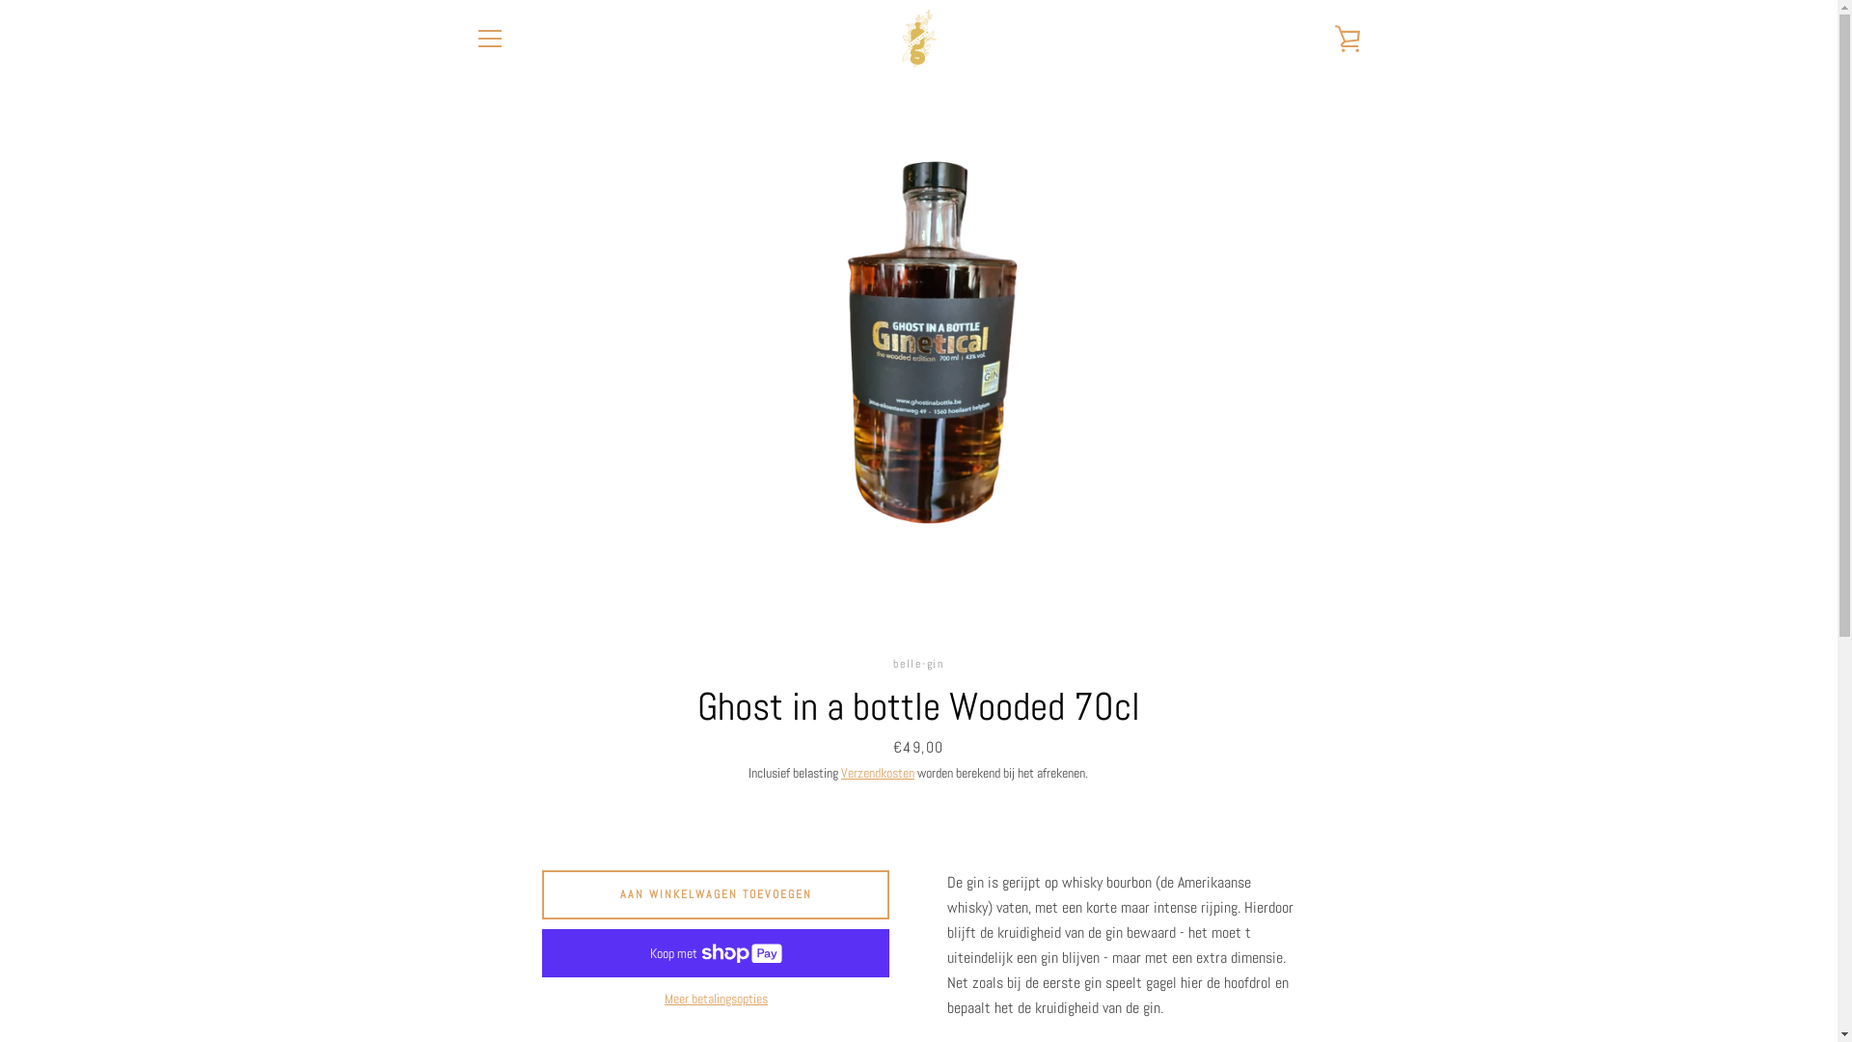  What do you see at coordinates (517, 859) in the screenshot?
I see `VERZENDBELEID` at bounding box center [517, 859].